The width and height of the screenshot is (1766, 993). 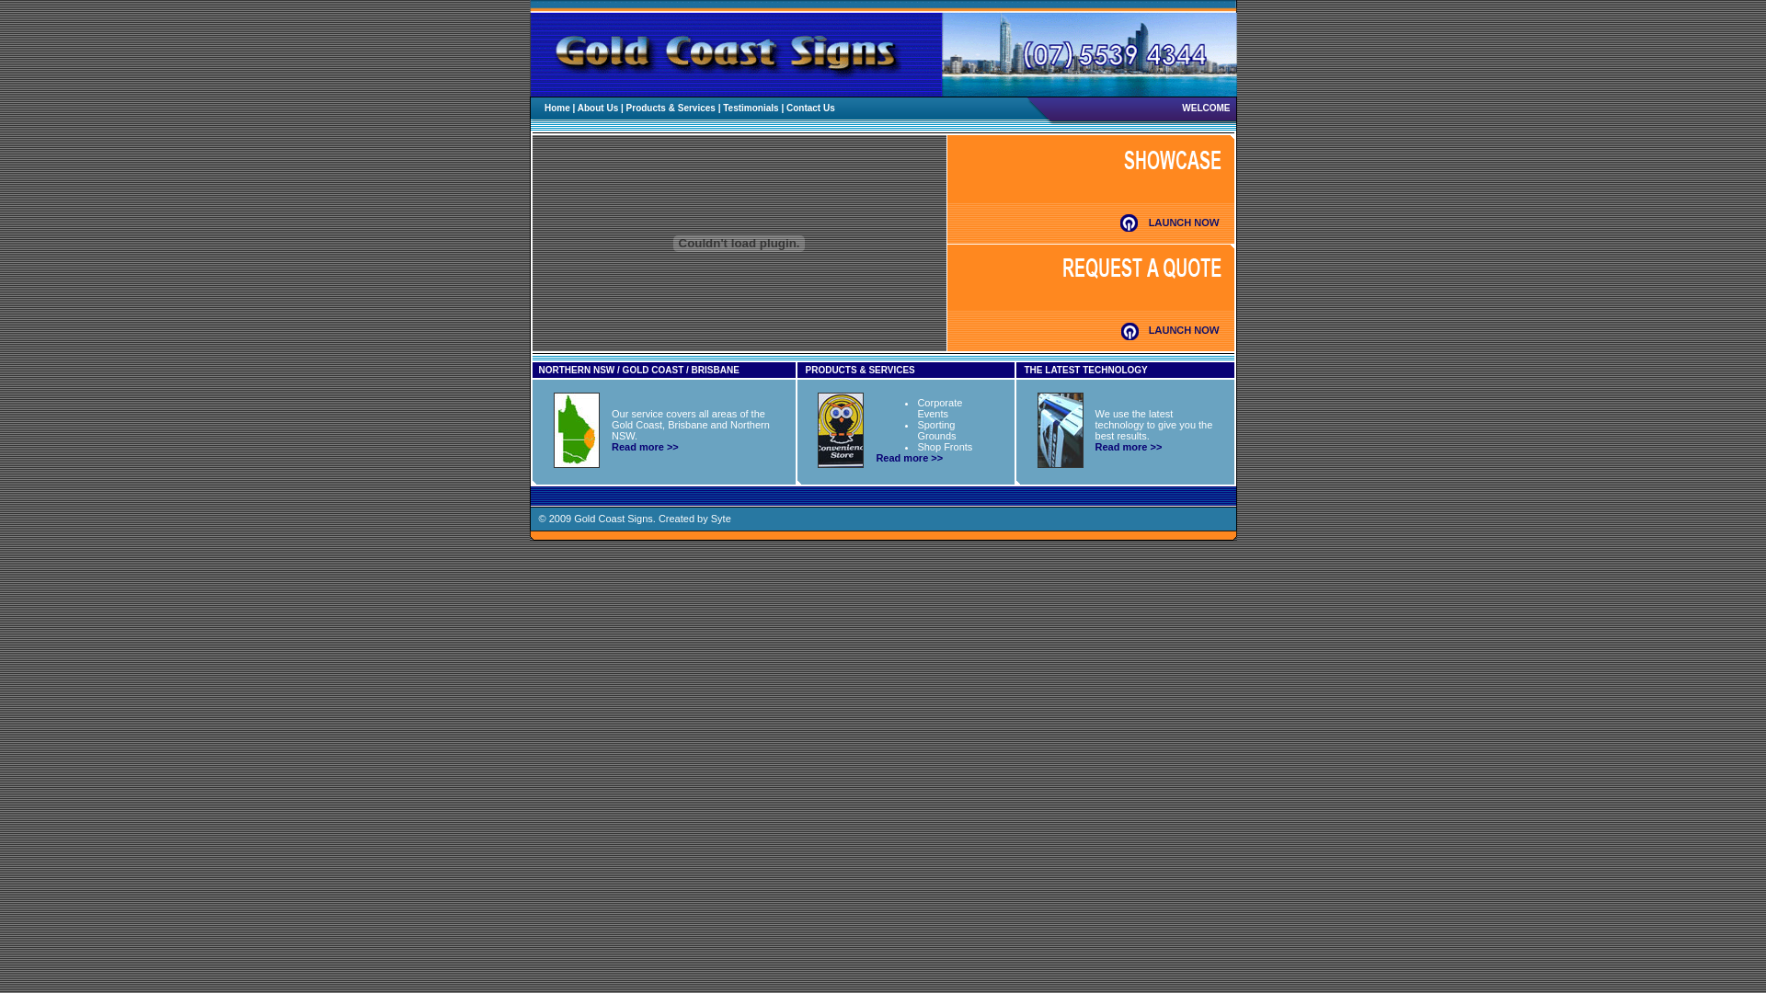 What do you see at coordinates (671, 108) in the screenshot?
I see `Products & Services` at bounding box center [671, 108].